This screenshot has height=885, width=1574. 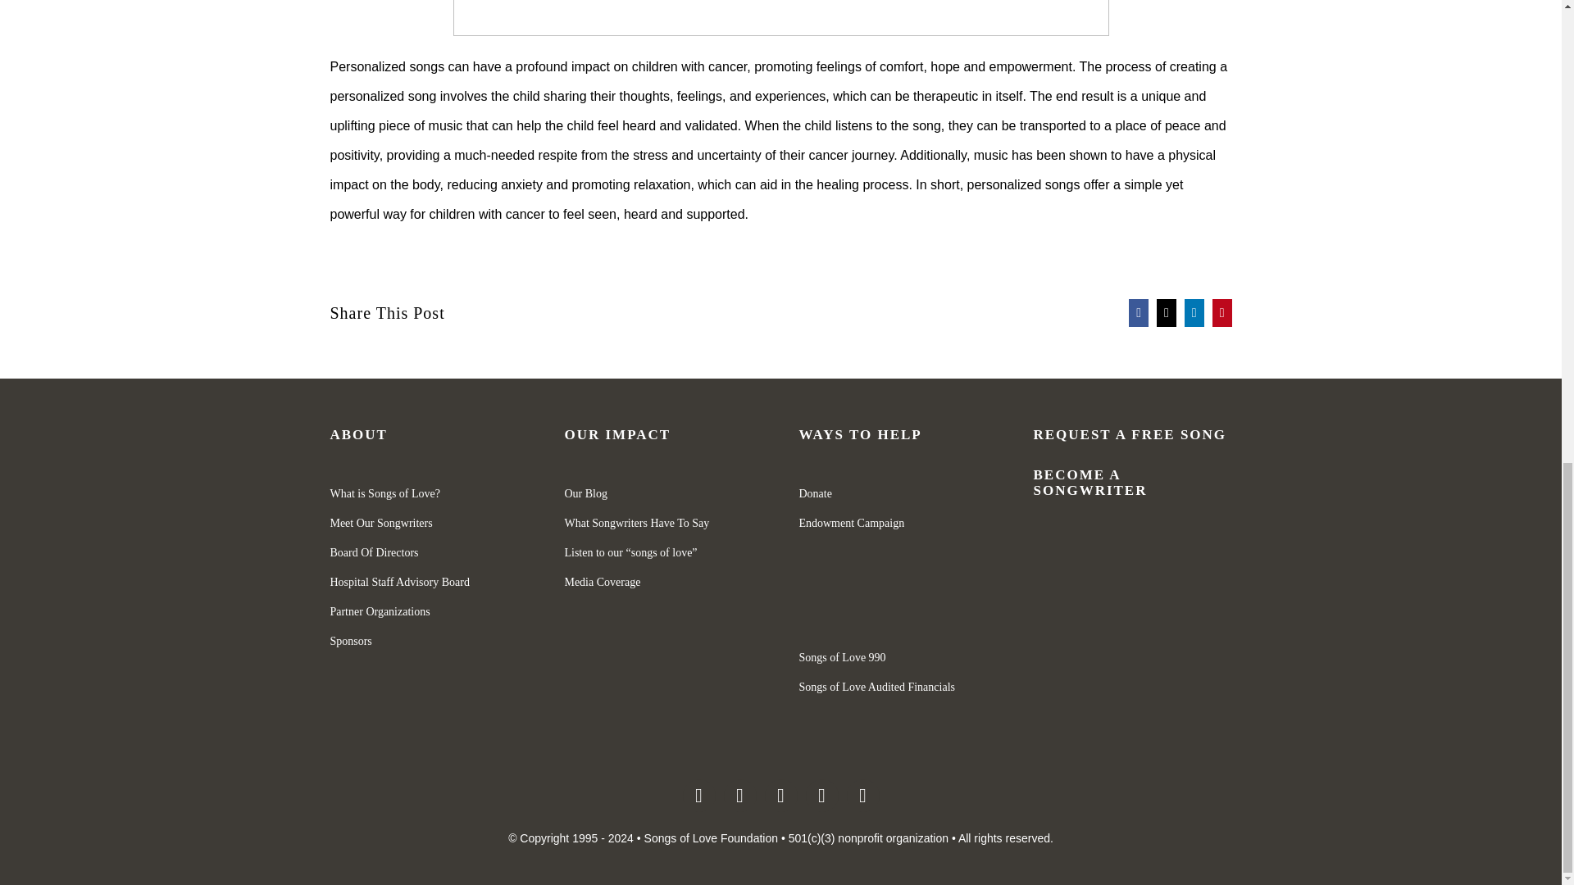 What do you see at coordinates (698, 796) in the screenshot?
I see `Facebook` at bounding box center [698, 796].